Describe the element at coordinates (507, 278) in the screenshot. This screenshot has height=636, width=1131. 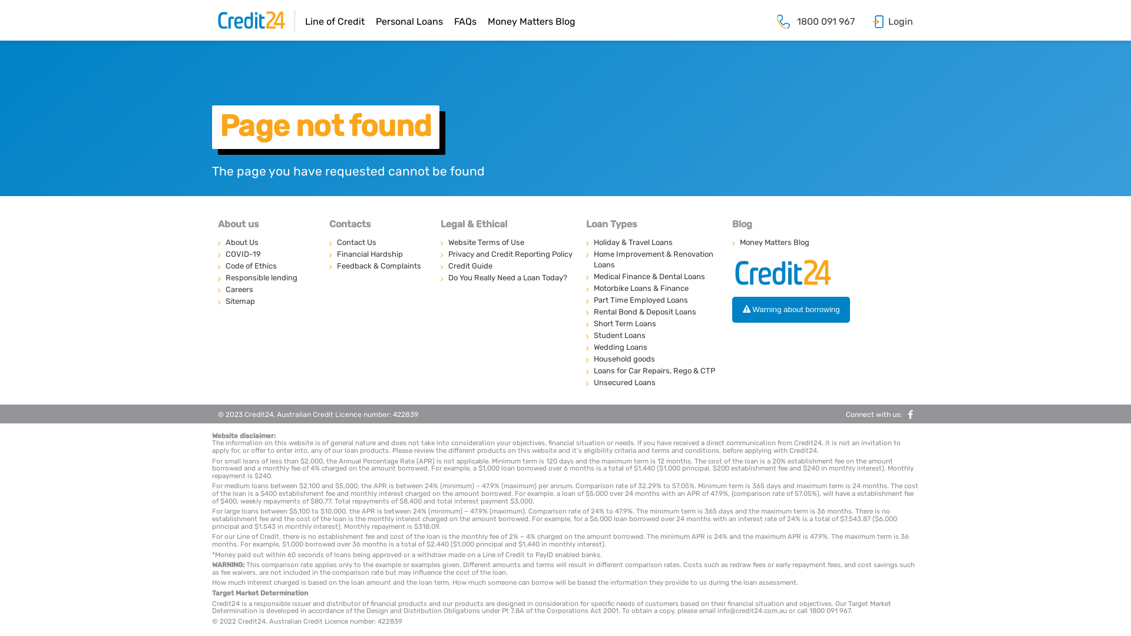
I see `Do You Really Need a Loan Today?` at that location.